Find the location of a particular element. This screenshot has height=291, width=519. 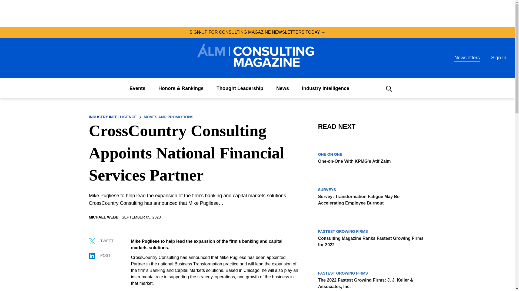

INDUSTRY INTELLIGENCE is located at coordinates (113, 117).